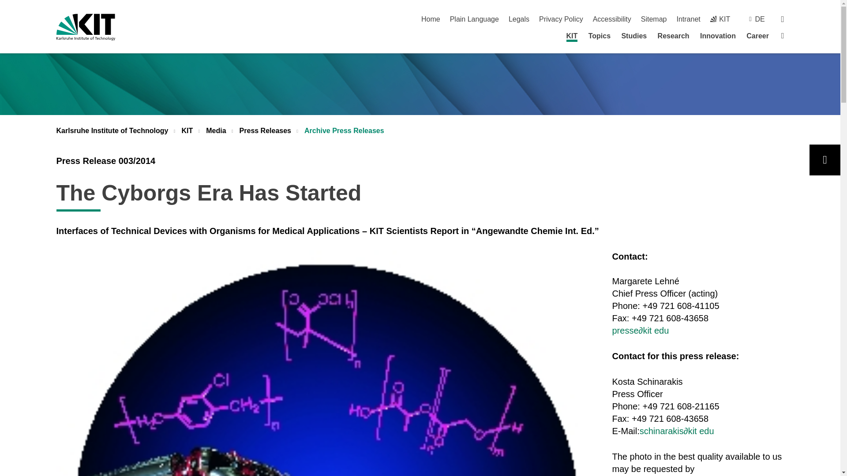 This screenshot has height=476, width=847. What do you see at coordinates (612, 19) in the screenshot?
I see `Accessibility` at bounding box center [612, 19].